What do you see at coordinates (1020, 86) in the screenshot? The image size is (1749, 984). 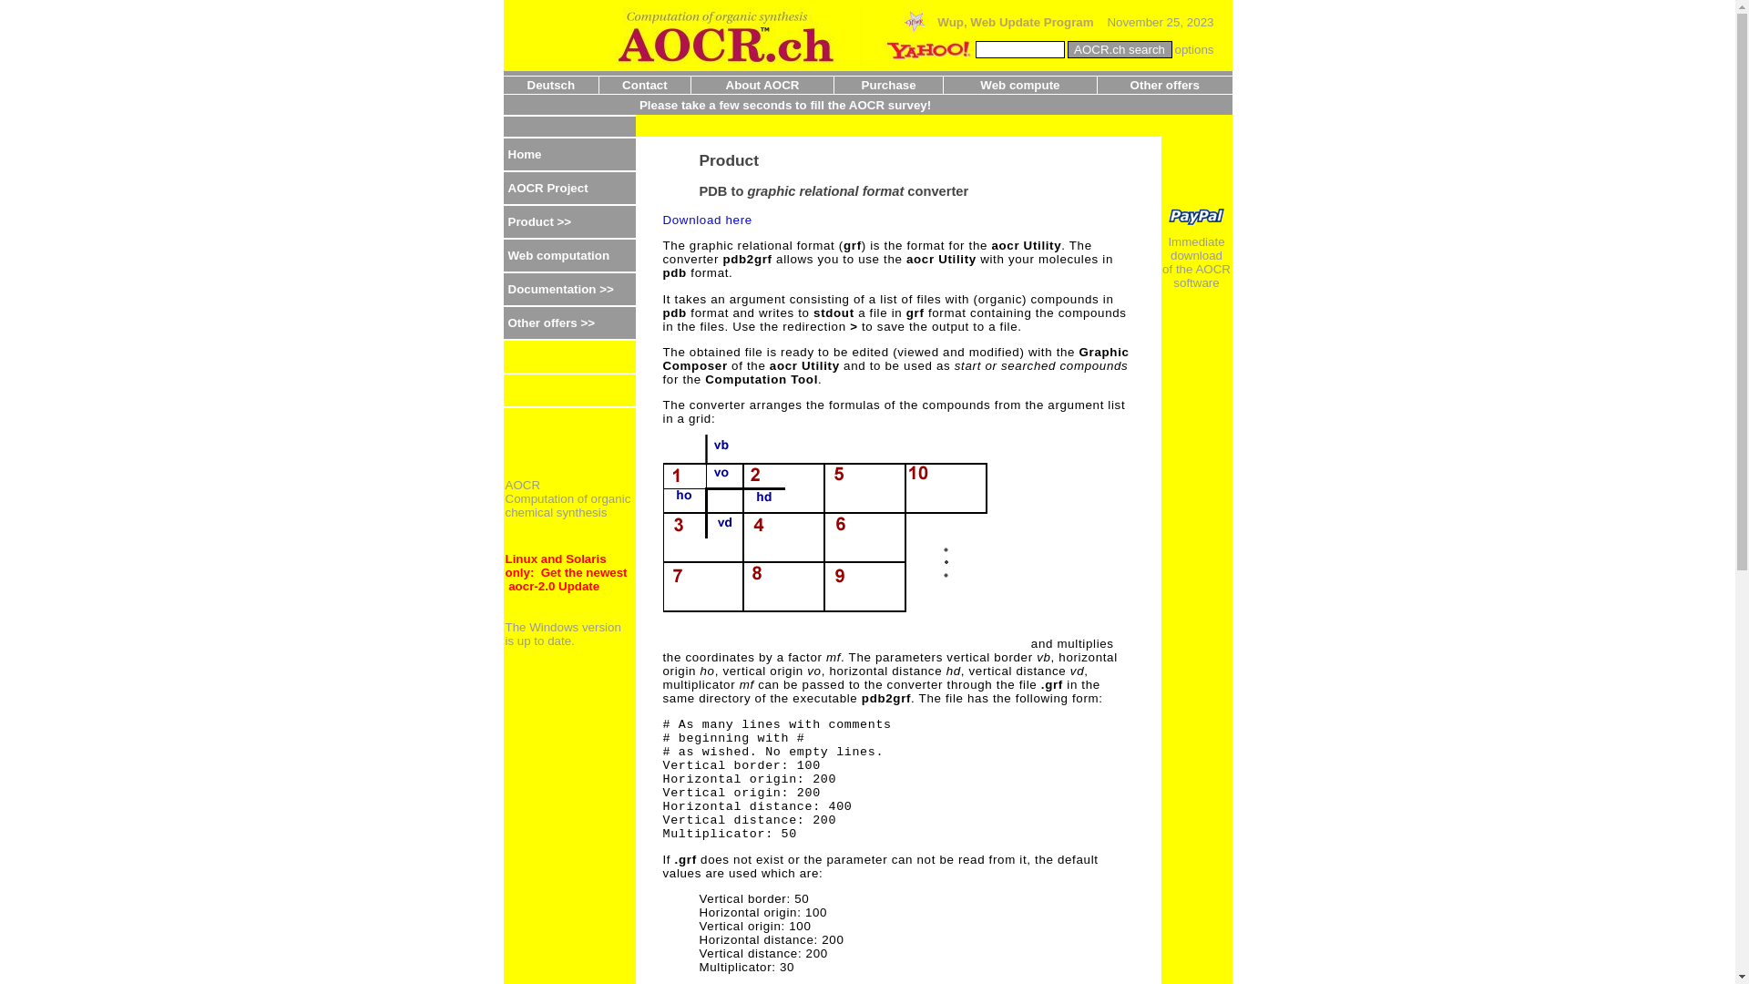 I see `Web compute` at bounding box center [1020, 86].